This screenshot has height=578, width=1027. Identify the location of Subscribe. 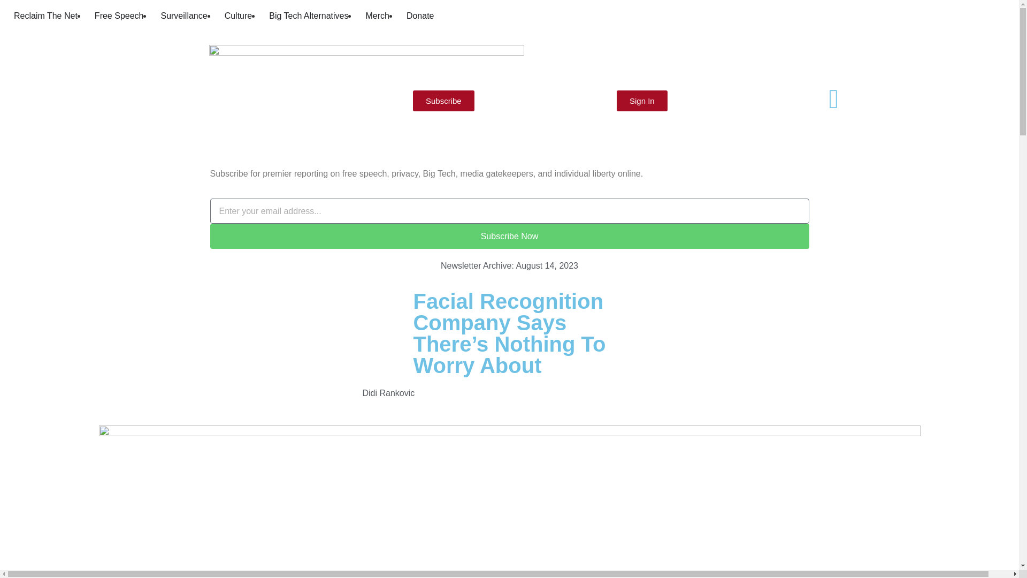
(443, 101).